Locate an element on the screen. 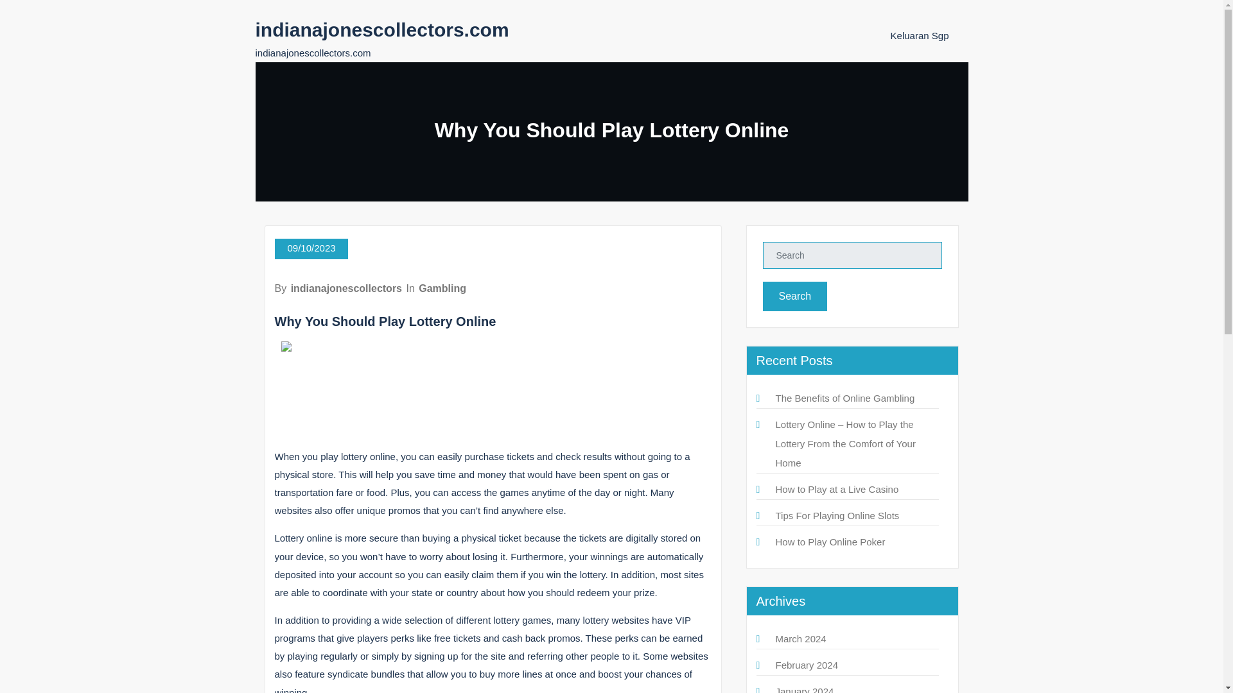 The image size is (1233, 693). How to Play Online Poker is located at coordinates (830, 542).